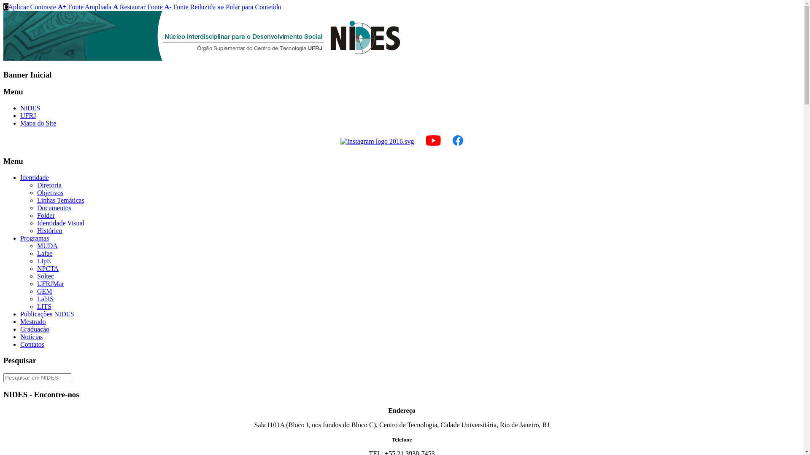 This screenshot has width=810, height=455. I want to click on UFRJ, so click(28, 115).